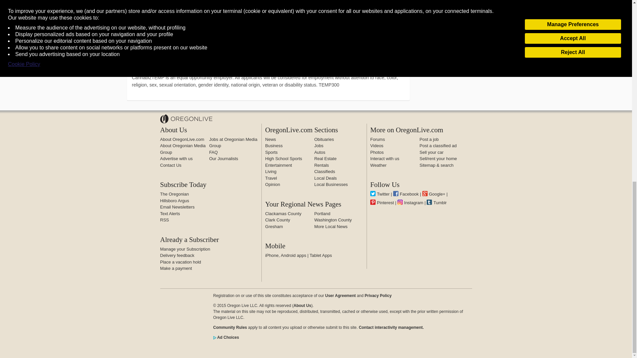 The width and height of the screenshot is (637, 358). What do you see at coordinates (378, 295) in the screenshot?
I see `Privacy Policy` at bounding box center [378, 295].